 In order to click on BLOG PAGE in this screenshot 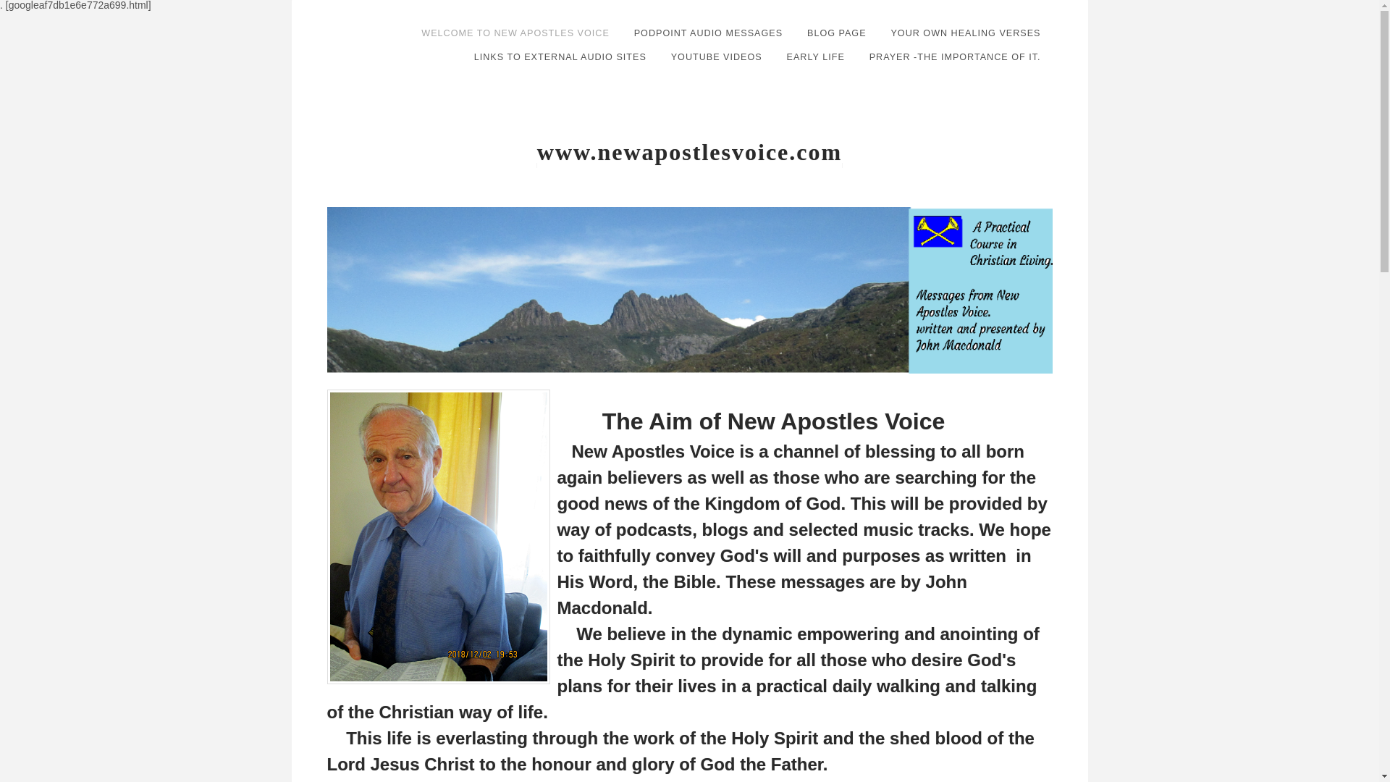, I will do `click(837, 33)`.